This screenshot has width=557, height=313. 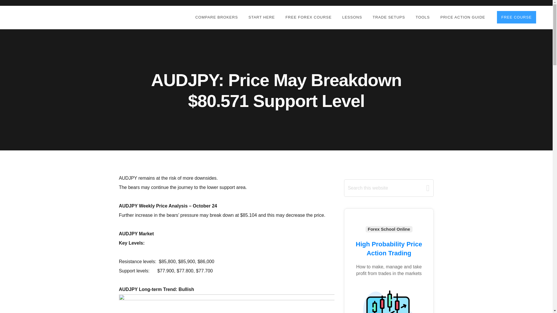 What do you see at coordinates (262, 17) in the screenshot?
I see `START HERE` at bounding box center [262, 17].